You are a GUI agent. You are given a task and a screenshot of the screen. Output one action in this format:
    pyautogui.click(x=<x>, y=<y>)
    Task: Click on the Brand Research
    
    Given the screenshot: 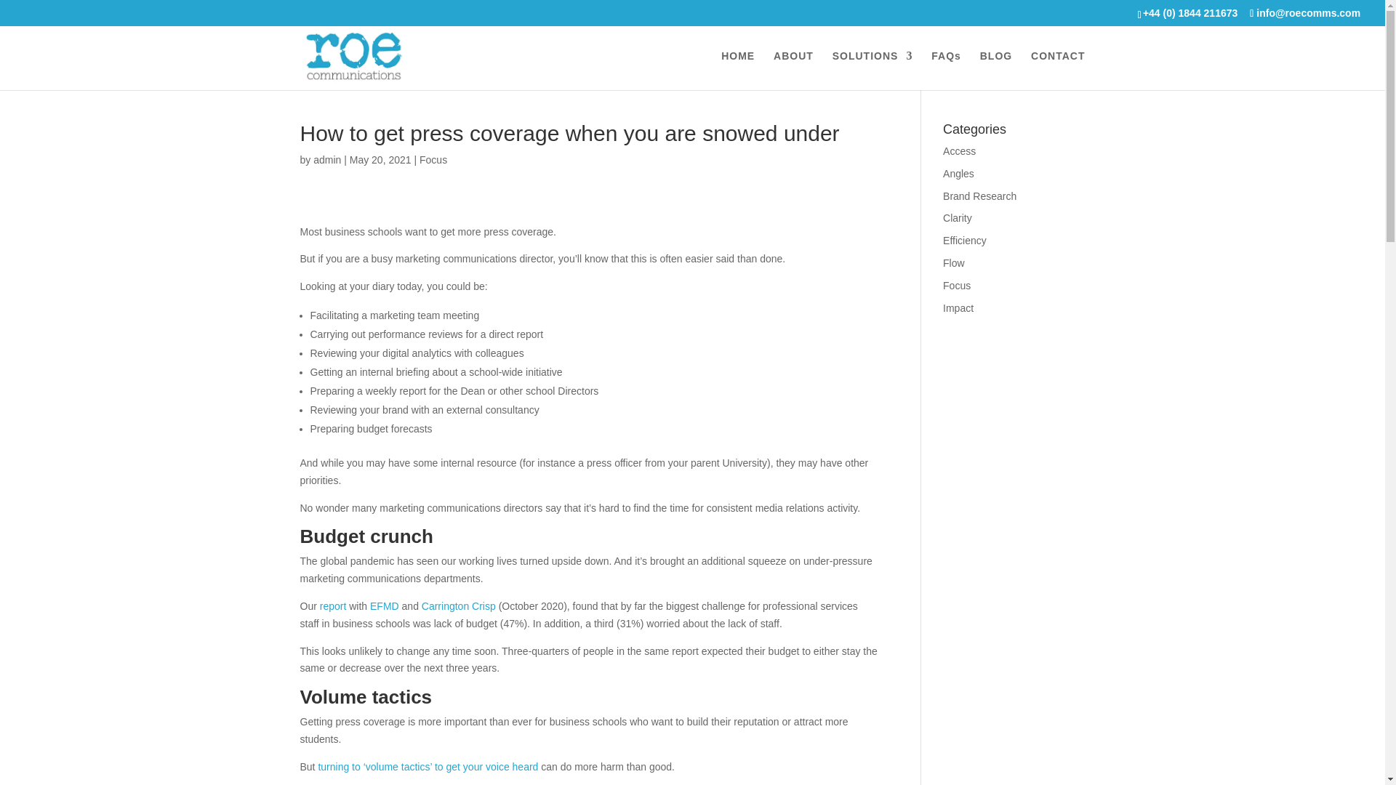 What is the action you would take?
    pyautogui.click(x=979, y=196)
    